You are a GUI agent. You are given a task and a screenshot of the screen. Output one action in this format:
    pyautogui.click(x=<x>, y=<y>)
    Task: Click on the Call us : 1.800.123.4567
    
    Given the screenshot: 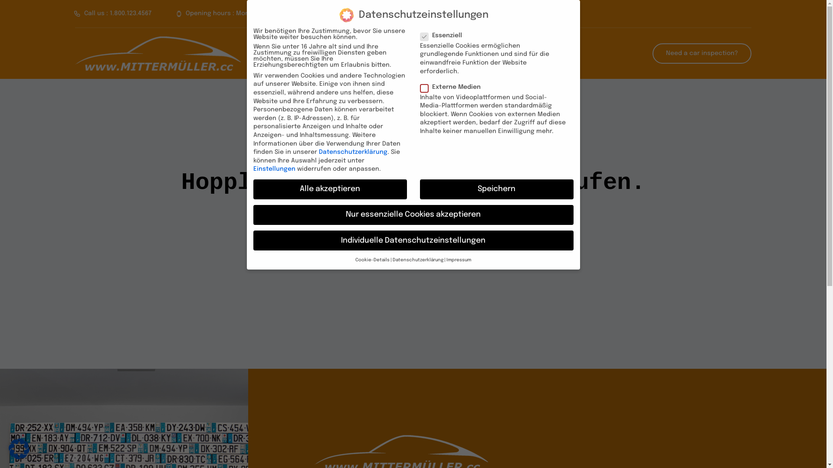 What is the action you would take?
    pyautogui.click(x=113, y=14)
    